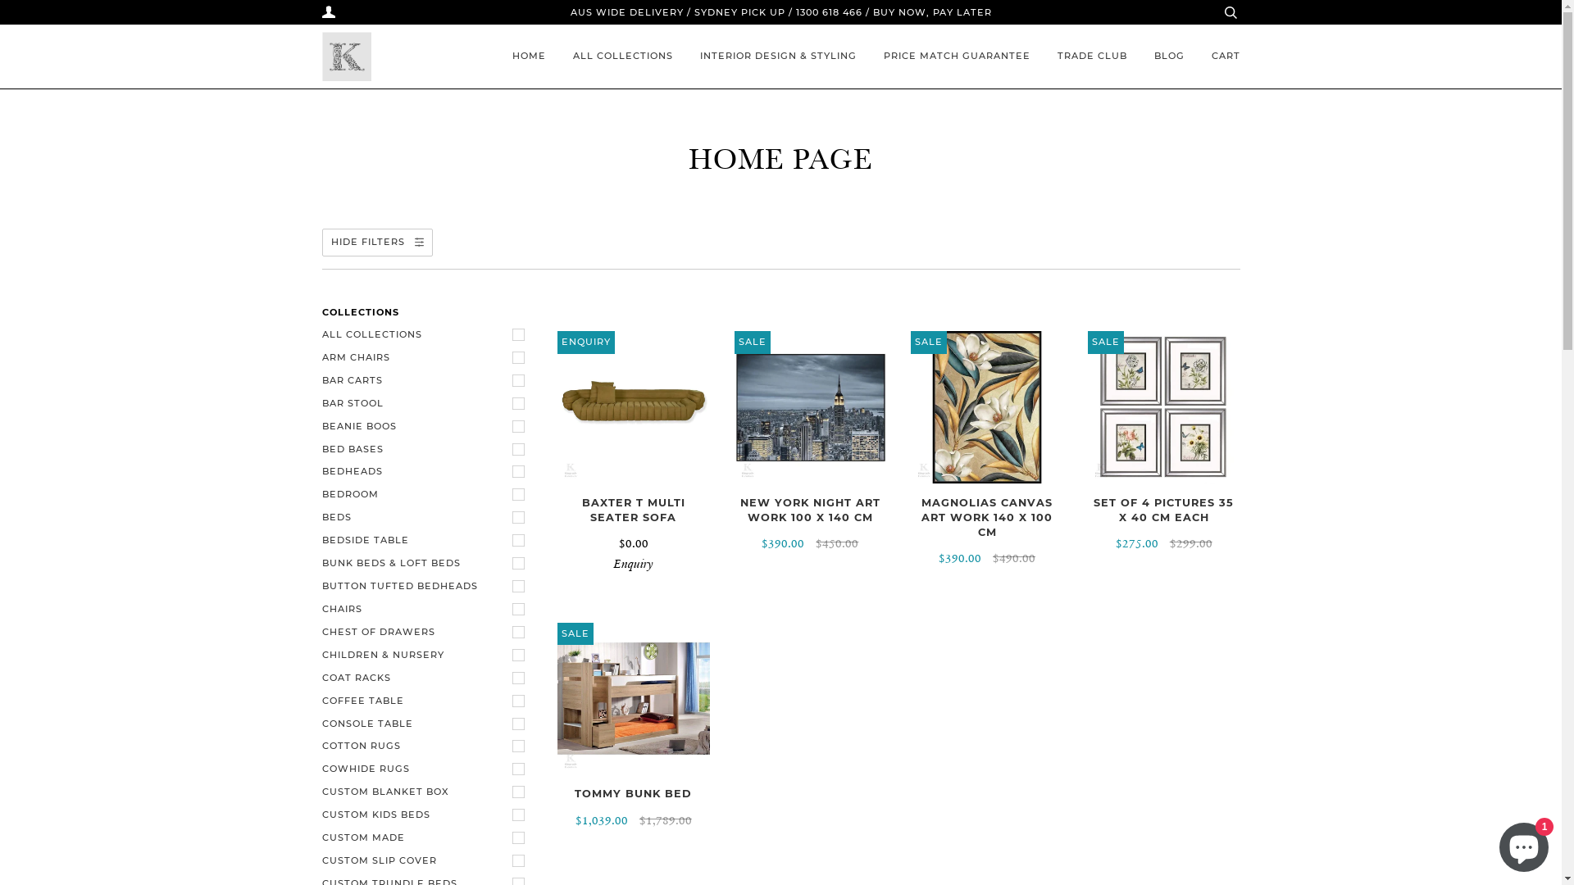 Image resolution: width=1574 pixels, height=885 pixels. Describe the element at coordinates (931, 12) in the screenshot. I see `BUY NOW, PAY LATER` at that location.